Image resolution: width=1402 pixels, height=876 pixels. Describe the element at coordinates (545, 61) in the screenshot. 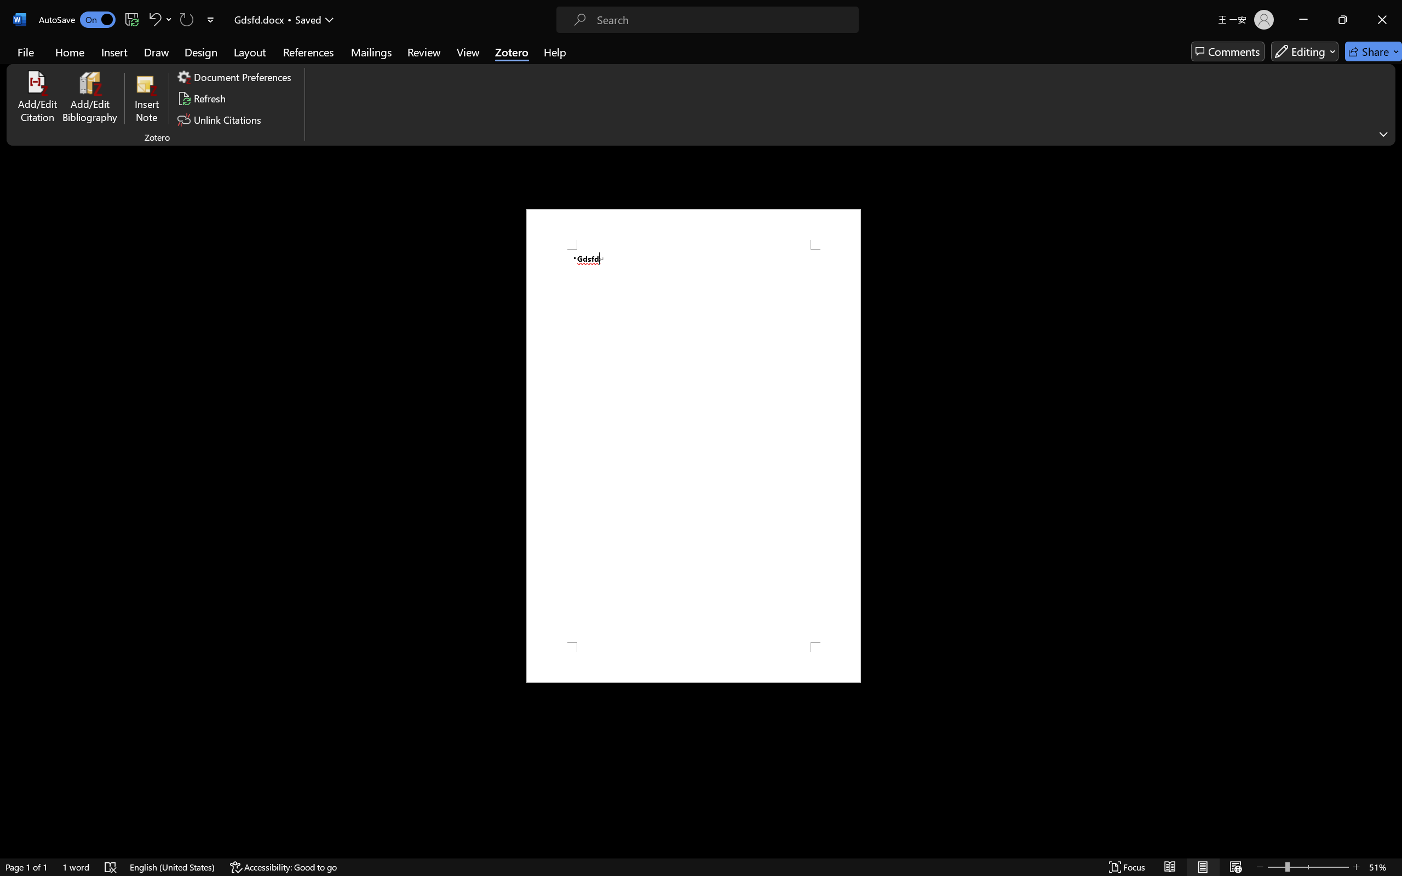

I see `Connector: Elbow` at that location.